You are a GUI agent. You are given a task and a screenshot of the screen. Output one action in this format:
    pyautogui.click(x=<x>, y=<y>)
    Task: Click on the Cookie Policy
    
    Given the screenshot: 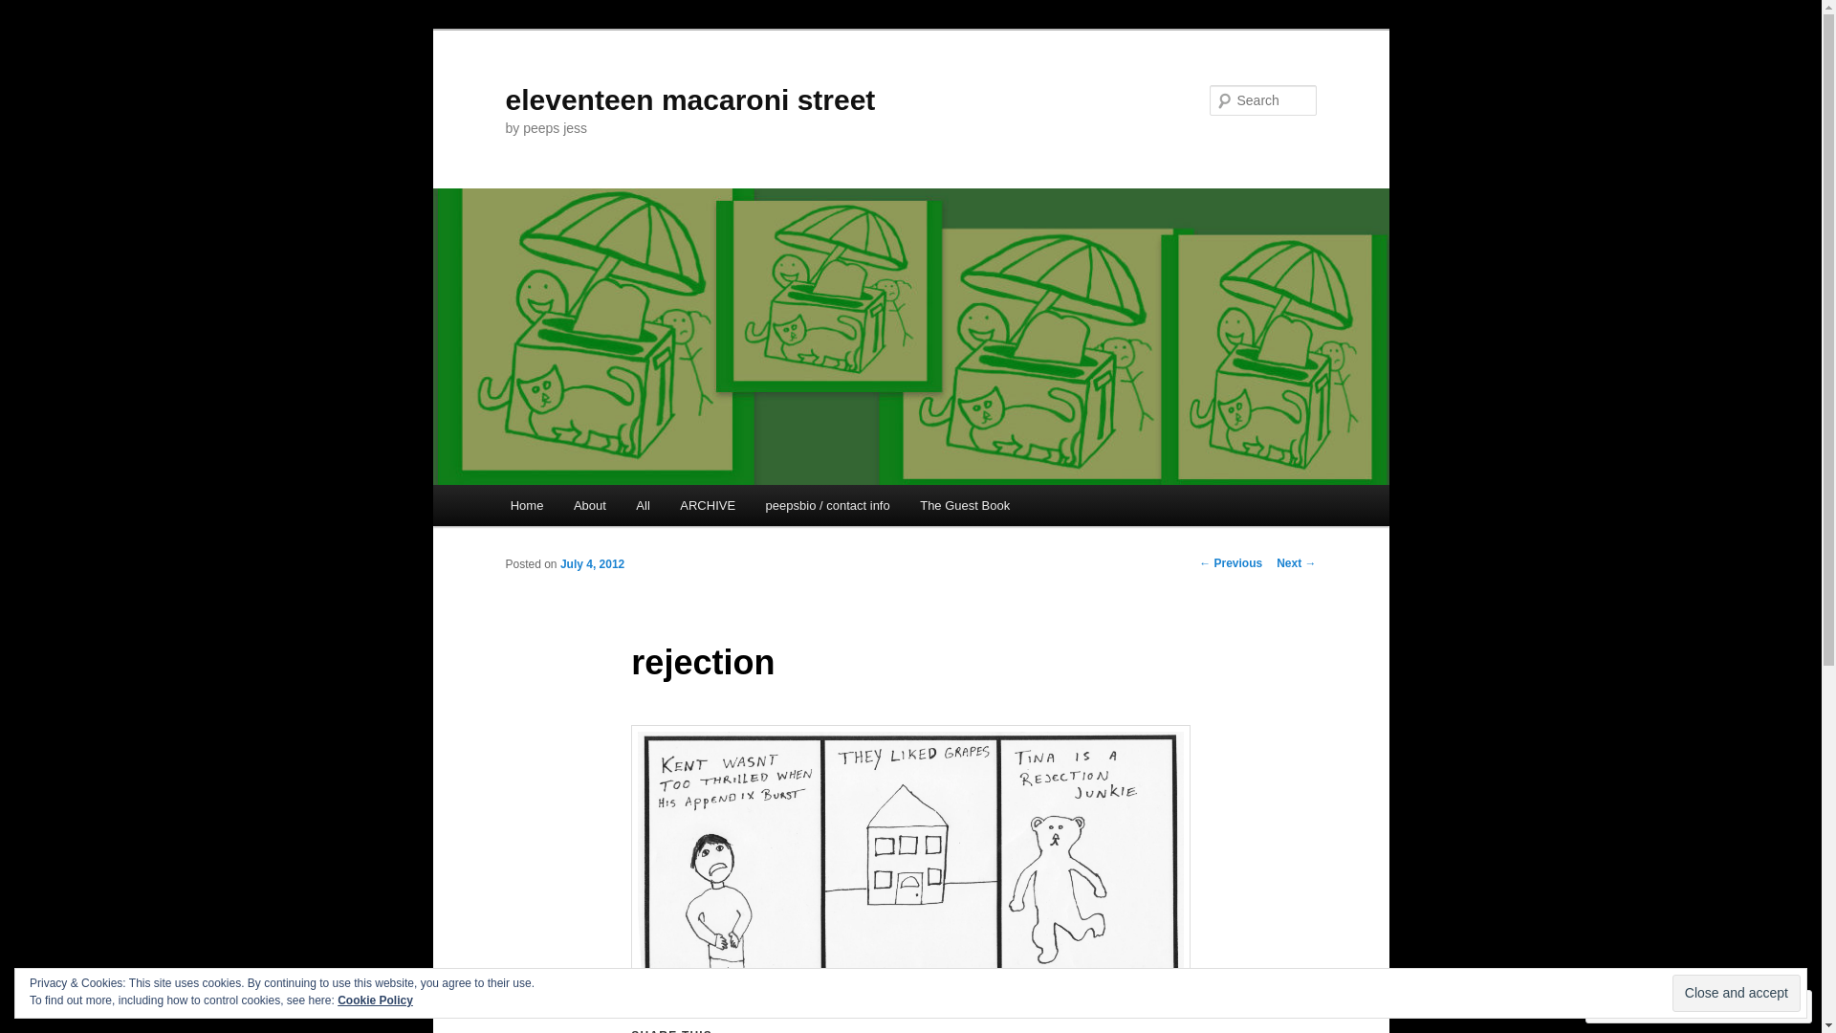 What is the action you would take?
    pyautogui.click(x=375, y=1000)
    